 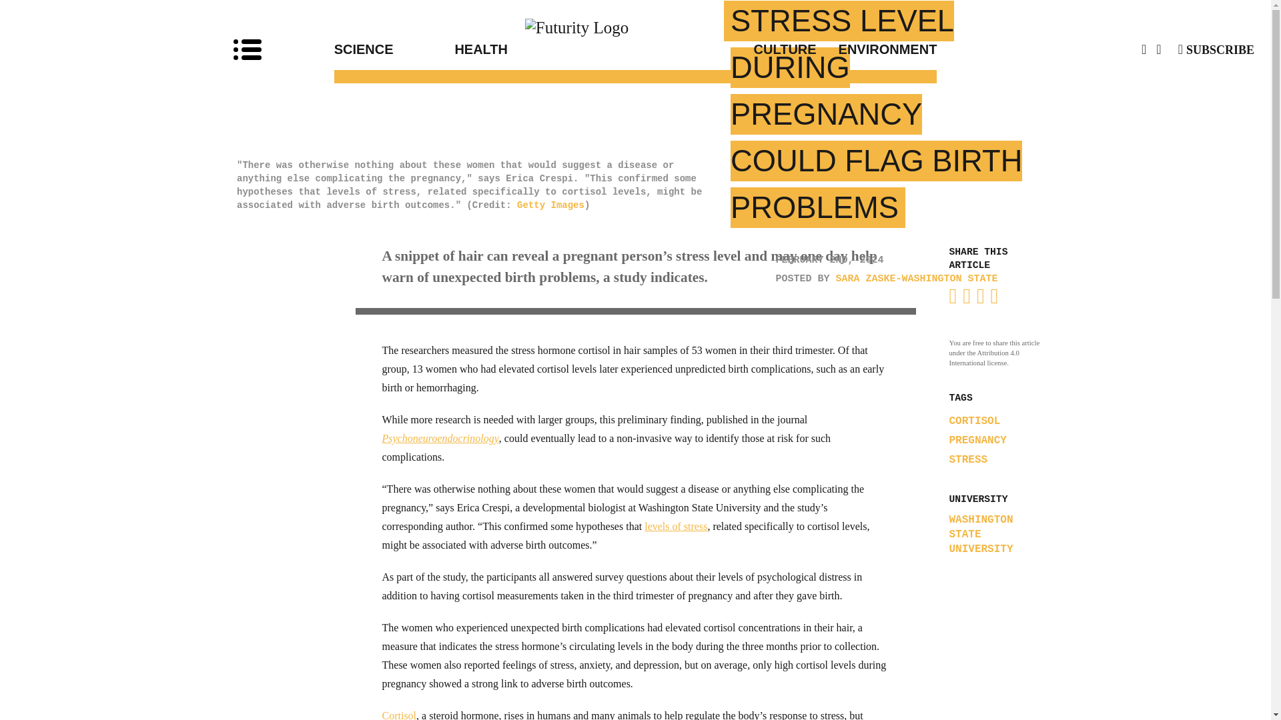 What do you see at coordinates (999, 534) in the screenshot?
I see `WASHINGTON STATE UNIVERSITY` at bounding box center [999, 534].